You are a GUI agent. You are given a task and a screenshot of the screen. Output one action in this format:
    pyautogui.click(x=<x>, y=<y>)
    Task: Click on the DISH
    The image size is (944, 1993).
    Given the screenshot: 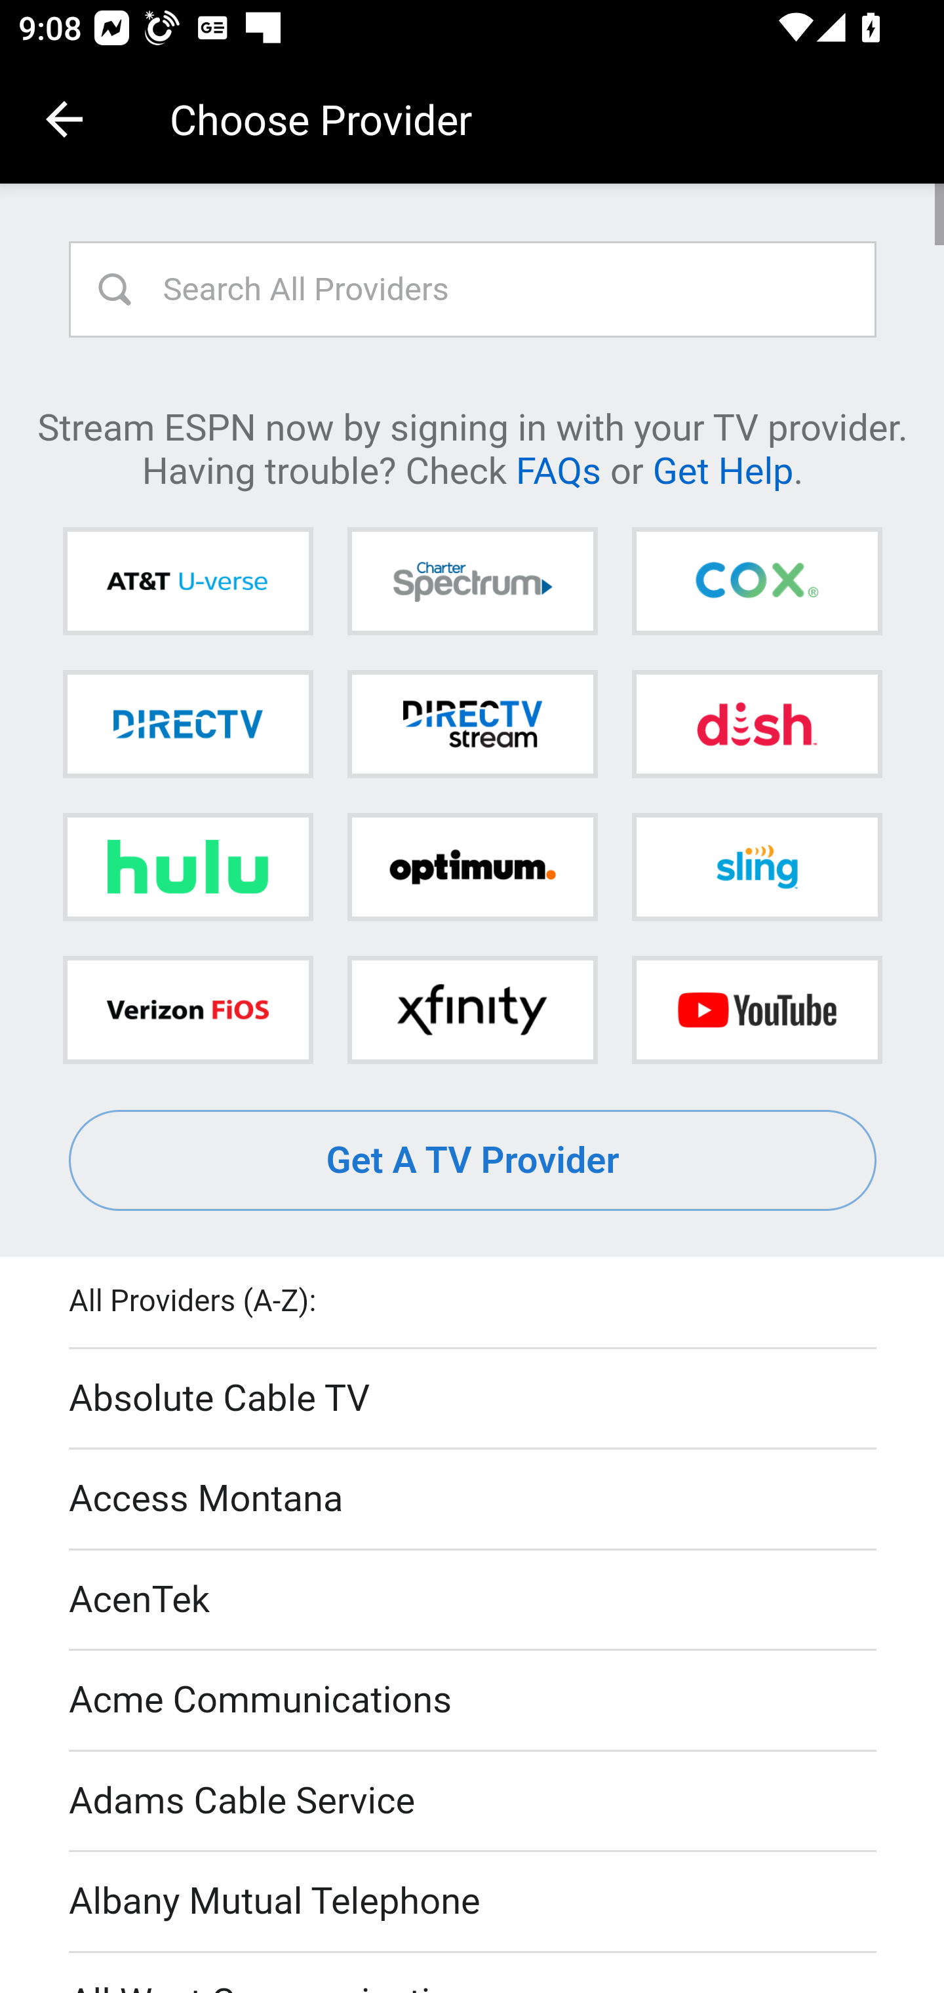 What is the action you would take?
    pyautogui.click(x=757, y=723)
    